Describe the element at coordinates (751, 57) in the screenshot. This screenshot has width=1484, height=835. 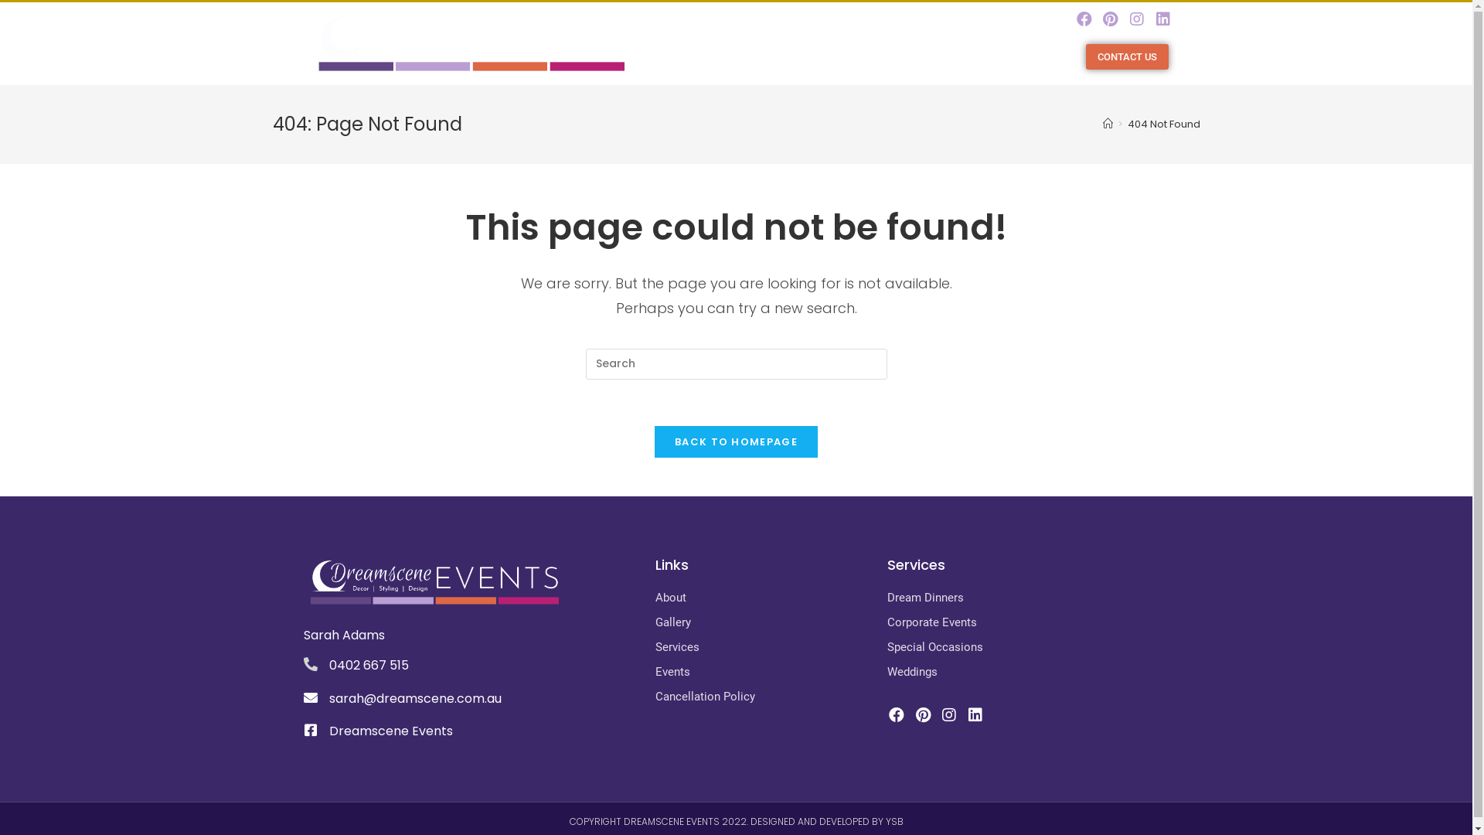
I see `ABOUT` at that location.